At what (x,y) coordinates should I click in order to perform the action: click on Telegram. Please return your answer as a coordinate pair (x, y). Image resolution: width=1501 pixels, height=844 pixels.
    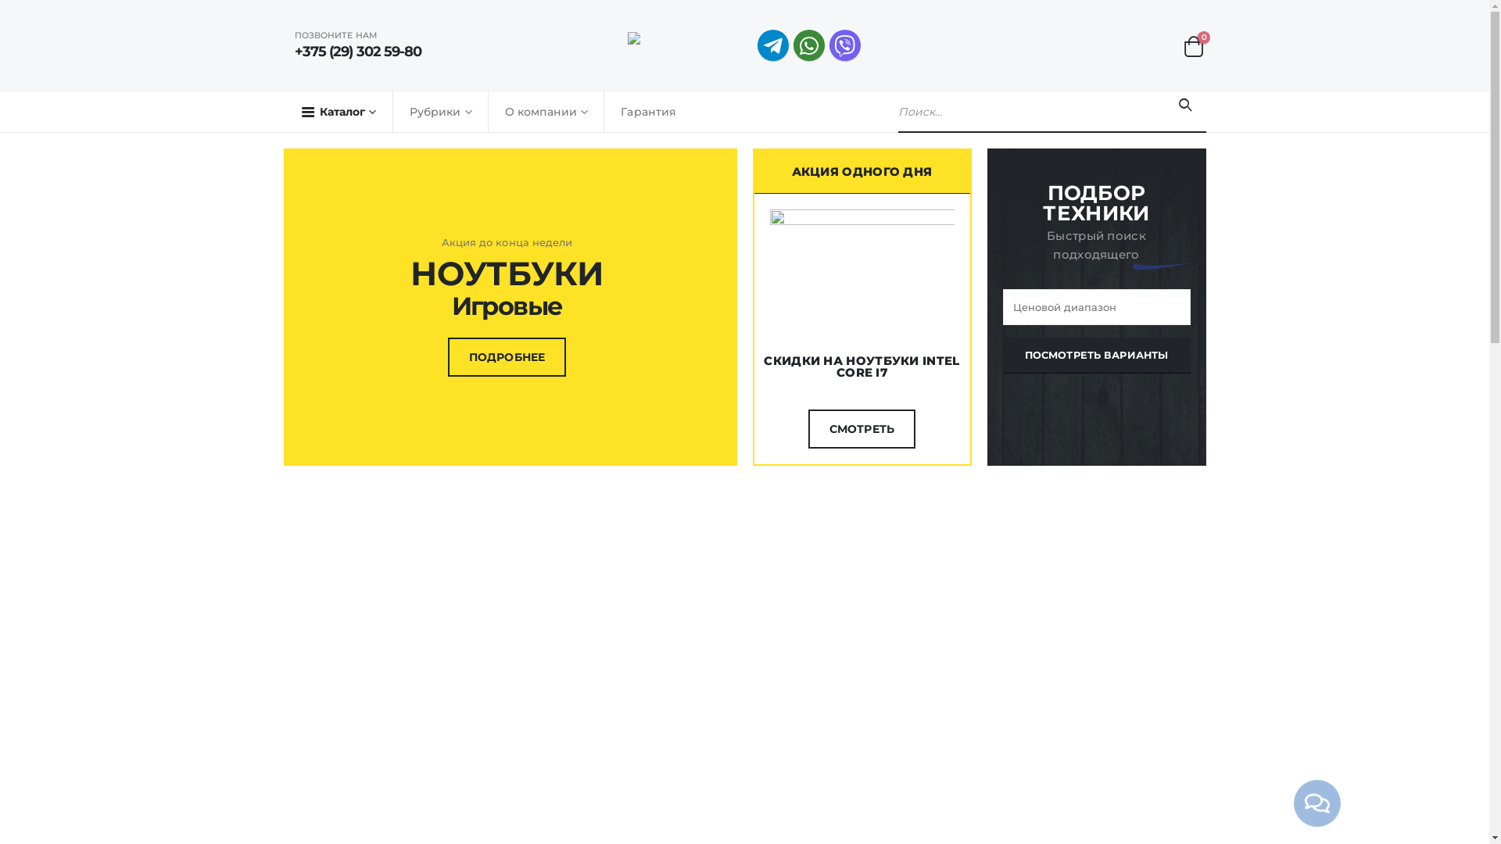
    Looking at the image, I should click on (772, 45).